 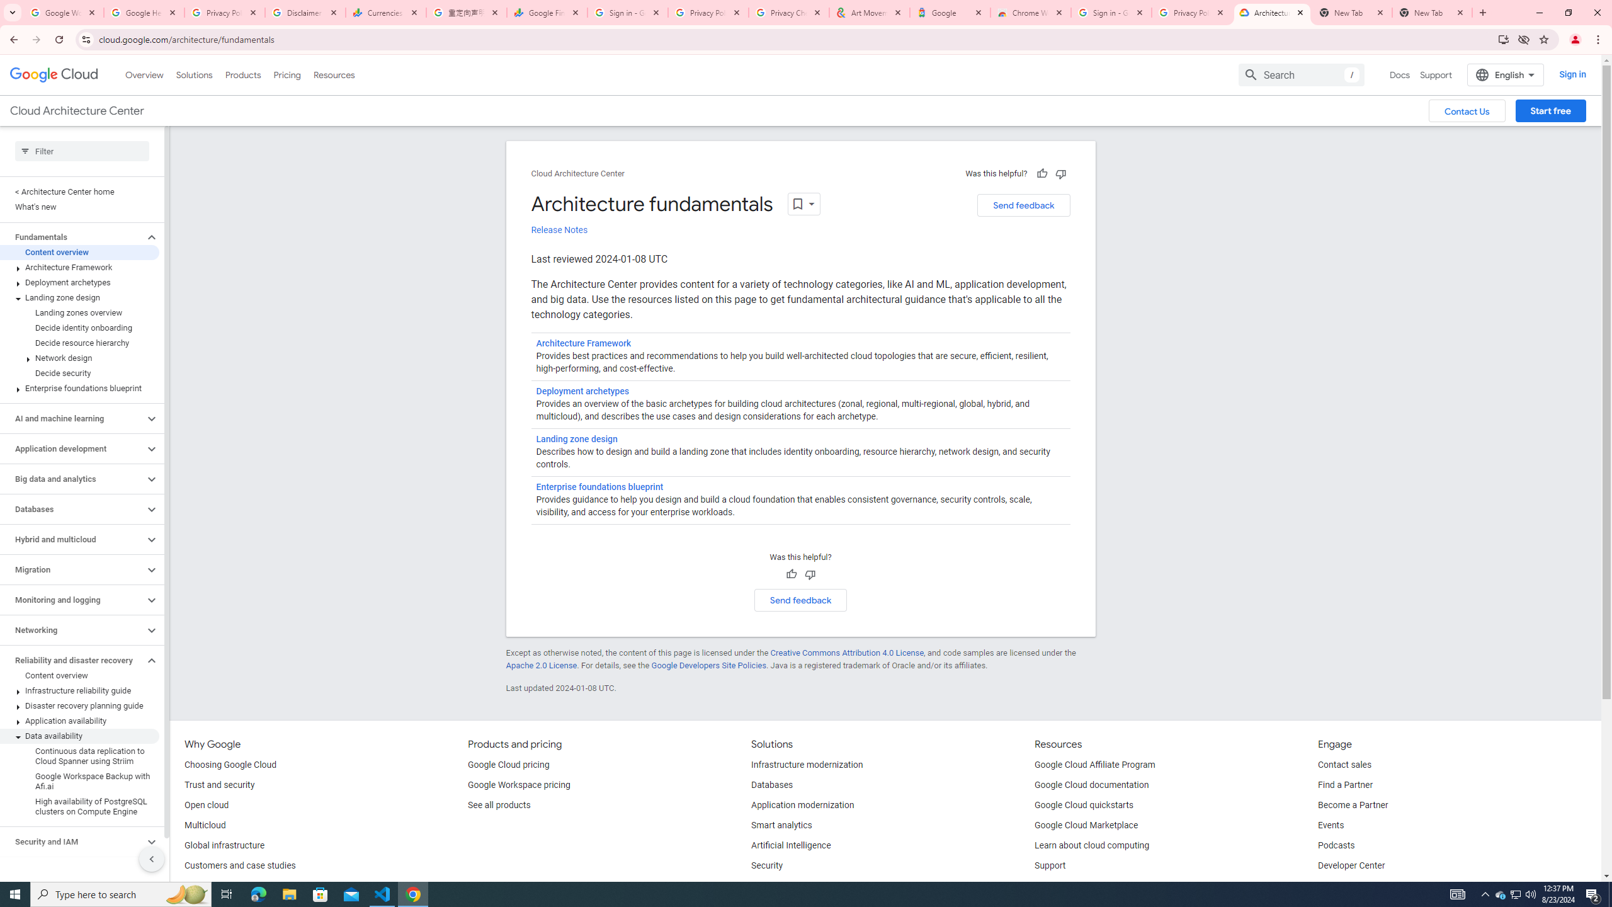 What do you see at coordinates (1337, 846) in the screenshot?
I see `Podcasts` at bounding box center [1337, 846].